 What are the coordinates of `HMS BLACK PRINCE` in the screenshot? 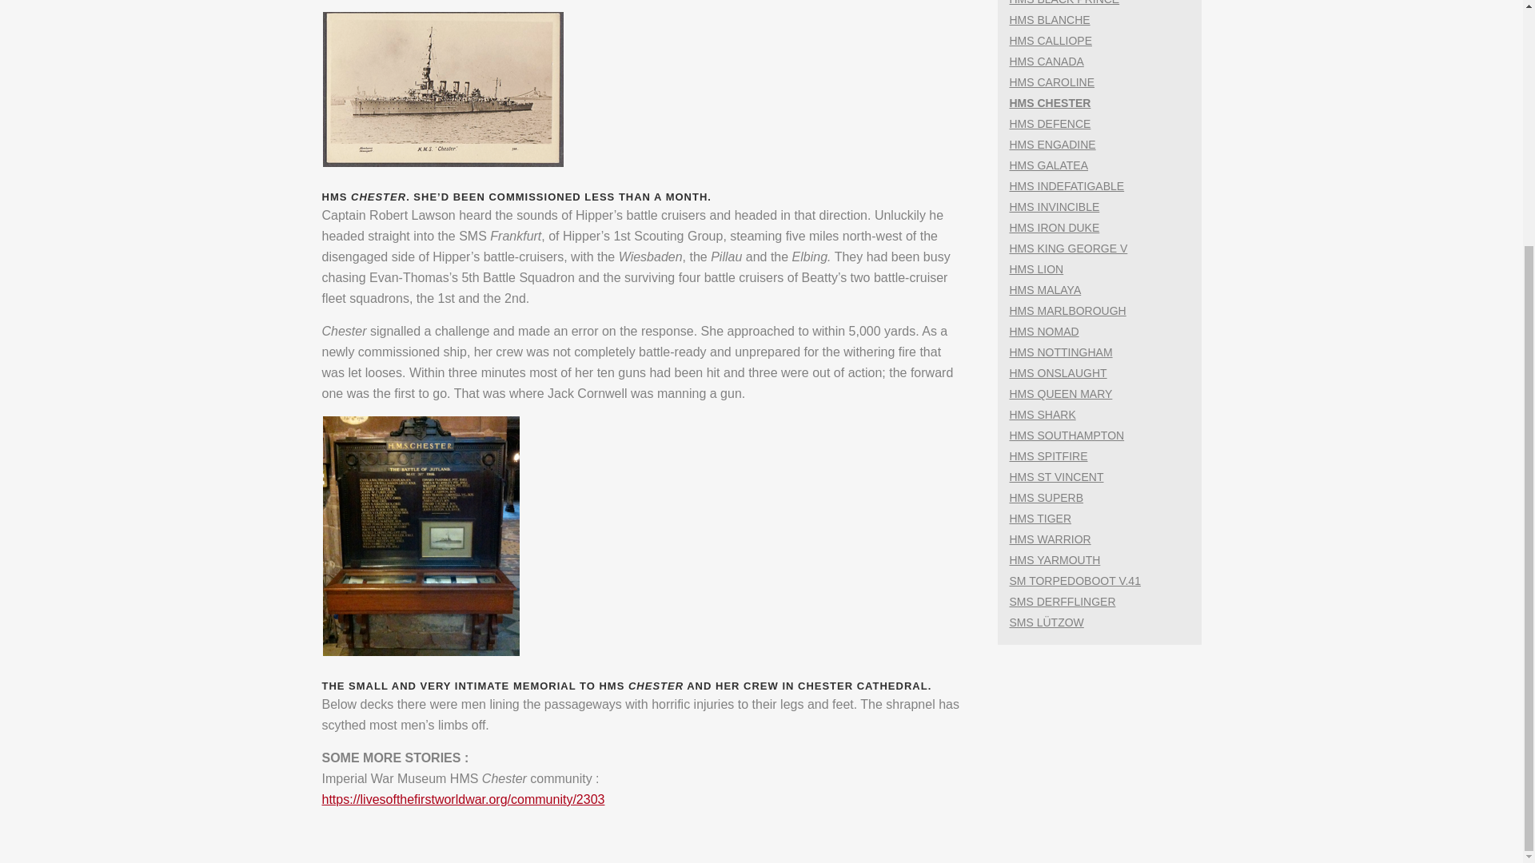 It's located at (1063, 2).